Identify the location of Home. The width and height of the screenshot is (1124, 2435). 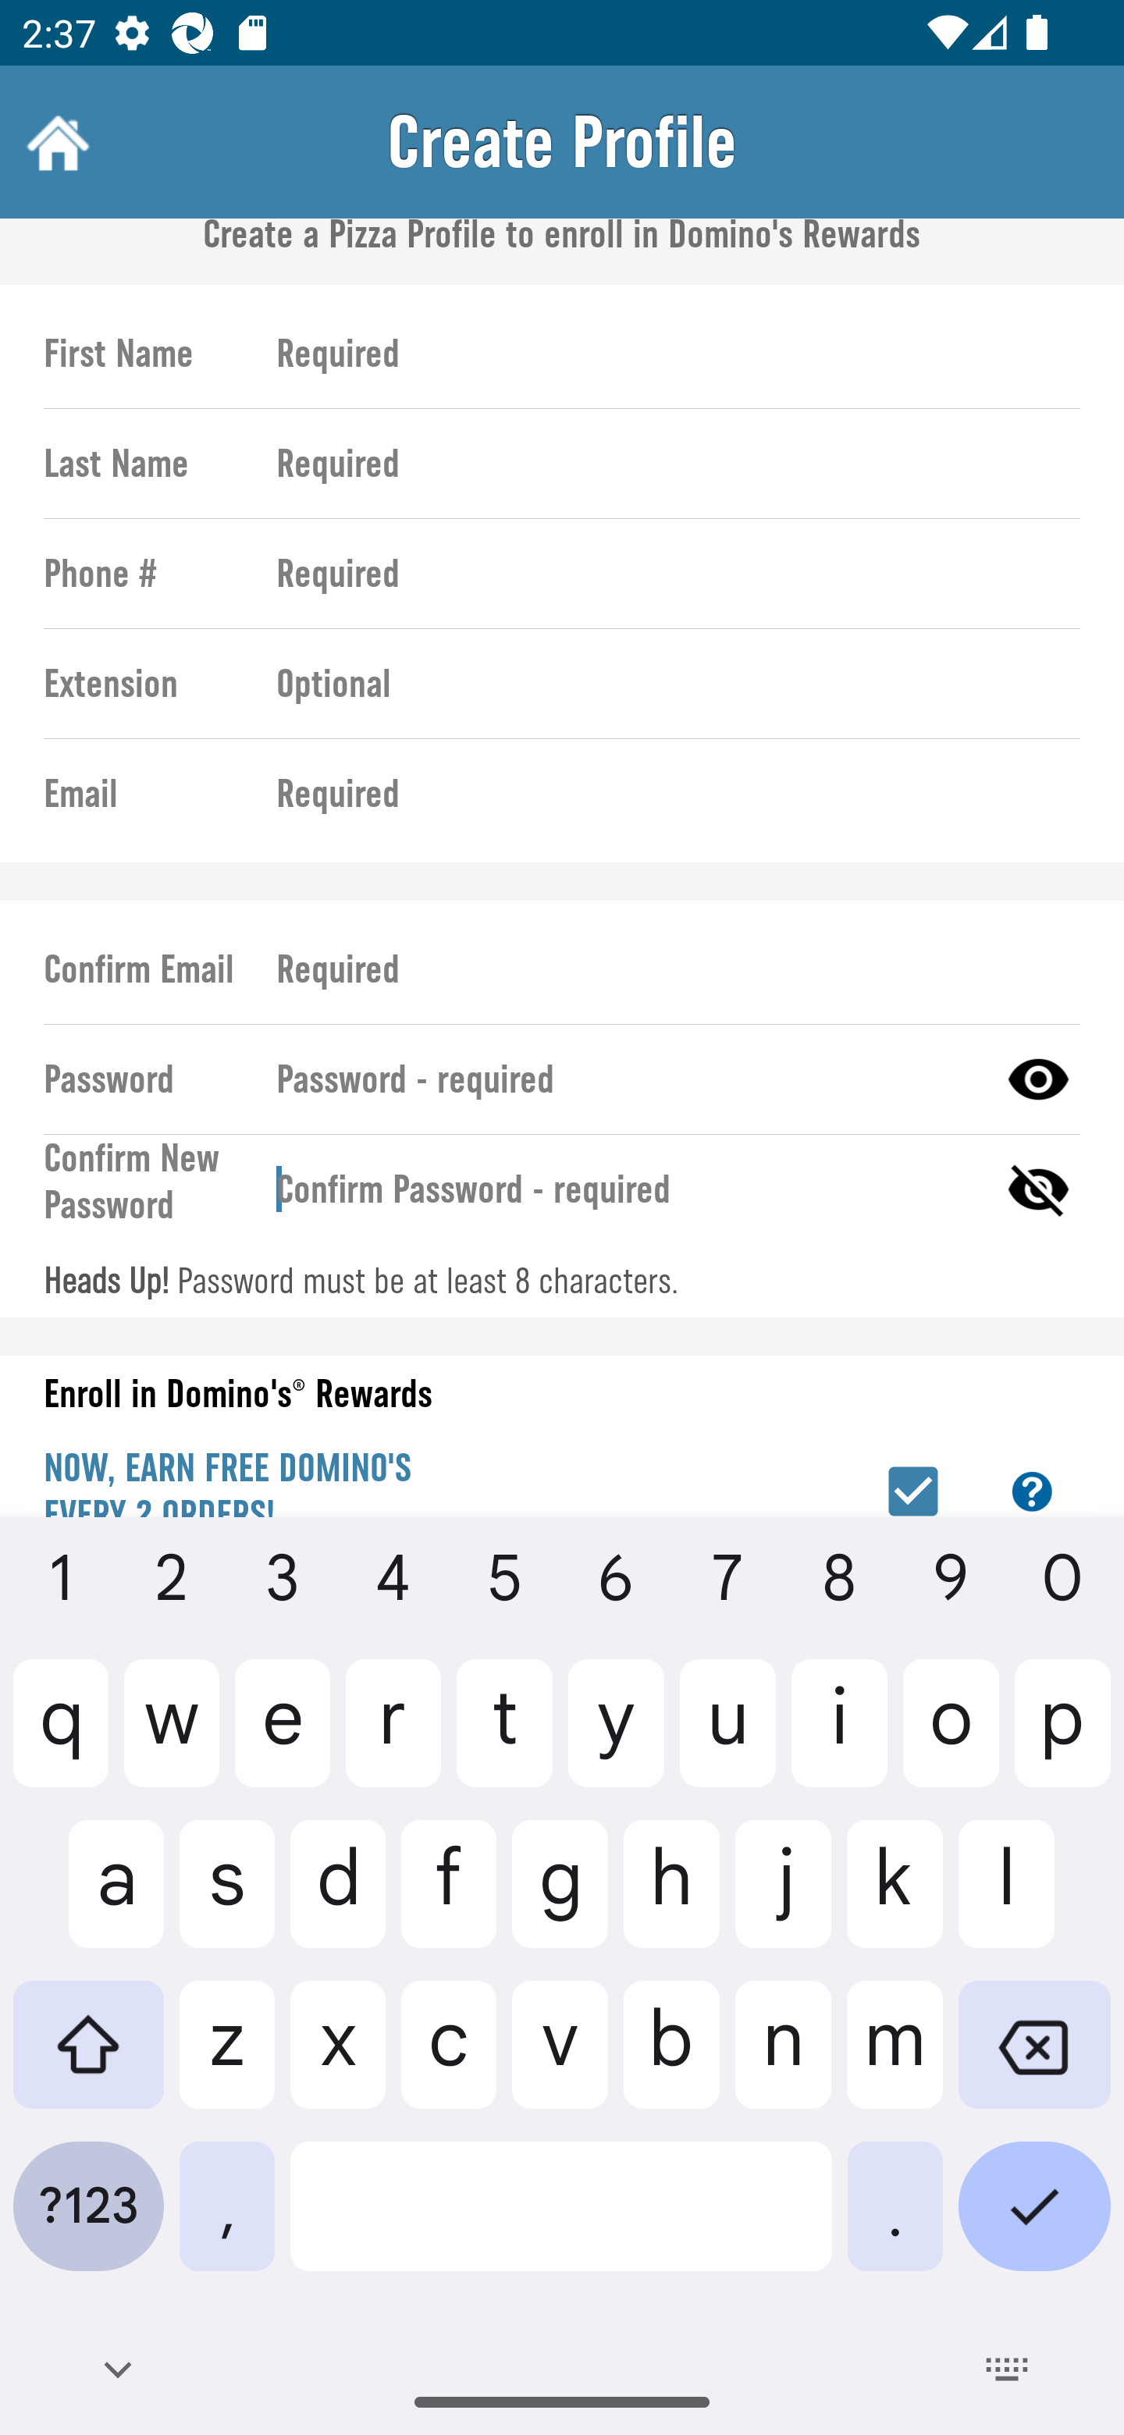
(55, 142).